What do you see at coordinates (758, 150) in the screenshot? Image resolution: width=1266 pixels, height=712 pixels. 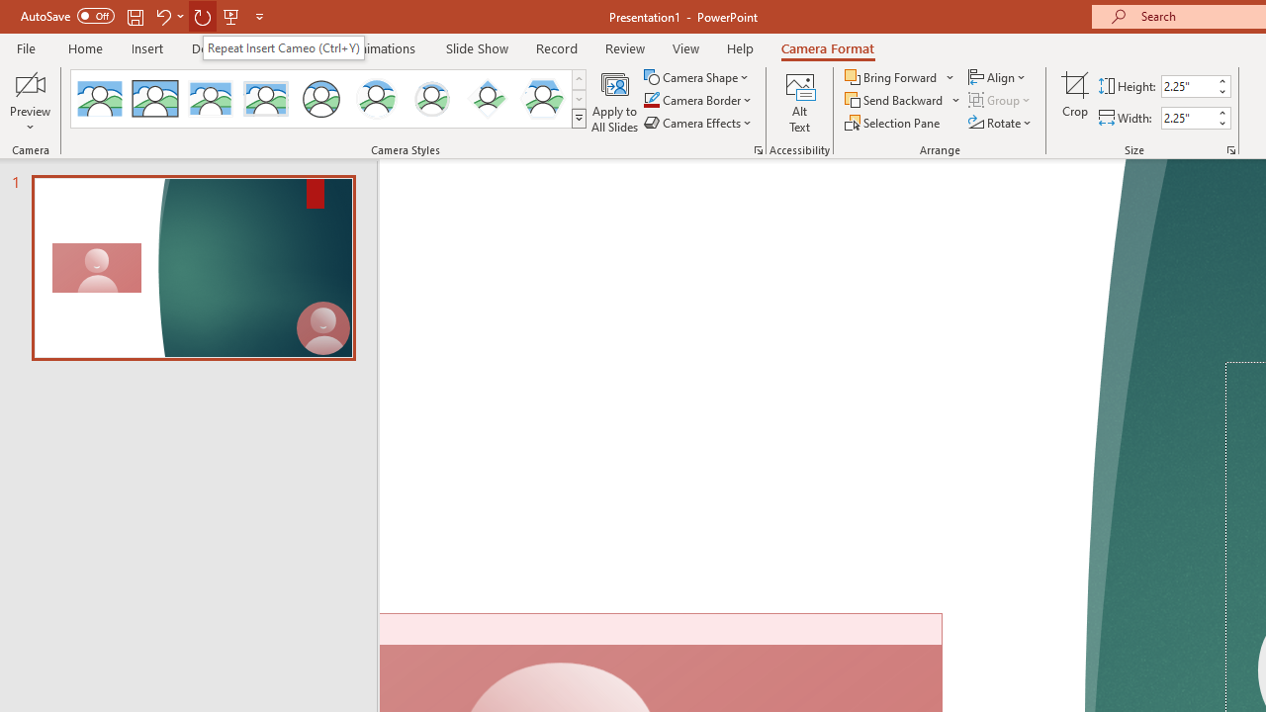 I see `Format Object...` at bounding box center [758, 150].